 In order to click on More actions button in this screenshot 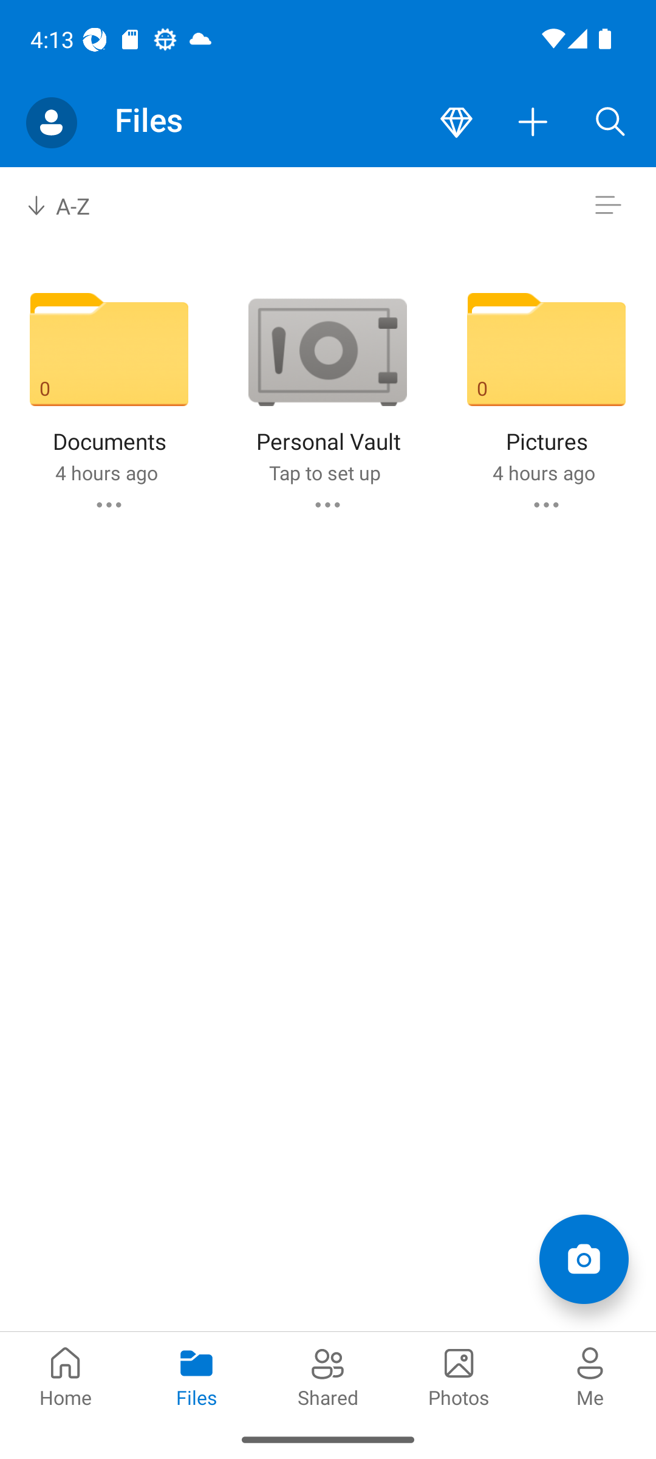, I will do `click(533, 123)`.